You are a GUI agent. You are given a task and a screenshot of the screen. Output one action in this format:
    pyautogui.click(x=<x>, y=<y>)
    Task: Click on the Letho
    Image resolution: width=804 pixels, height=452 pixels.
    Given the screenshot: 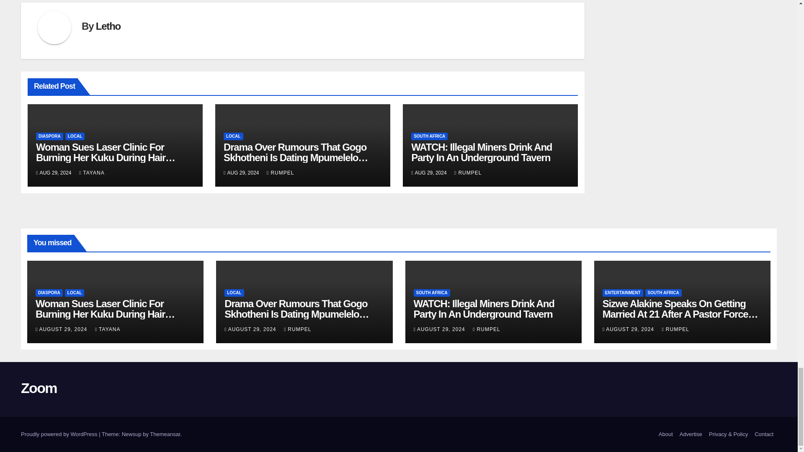 What is the action you would take?
    pyautogui.click(x=108, y=26)
    